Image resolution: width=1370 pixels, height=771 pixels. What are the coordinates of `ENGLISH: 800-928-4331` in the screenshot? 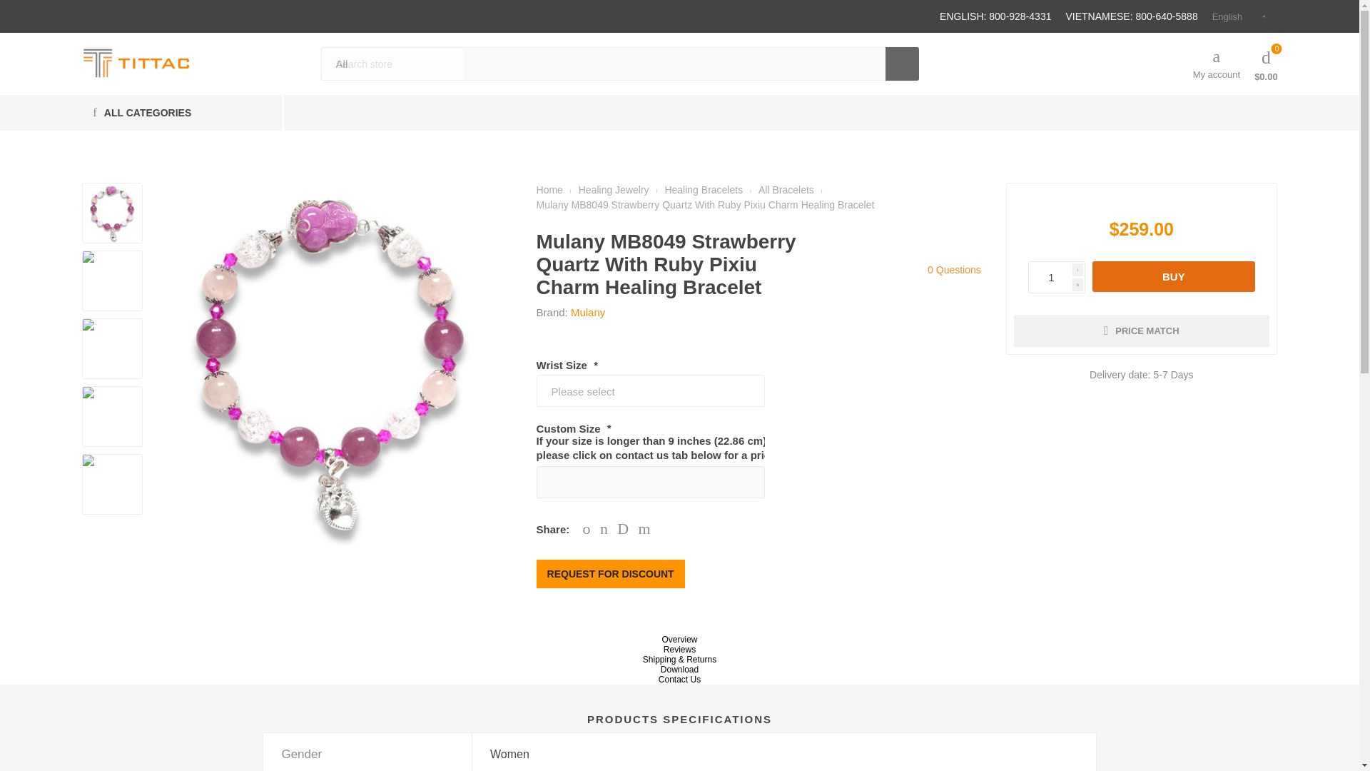 It's located at (995, 16).